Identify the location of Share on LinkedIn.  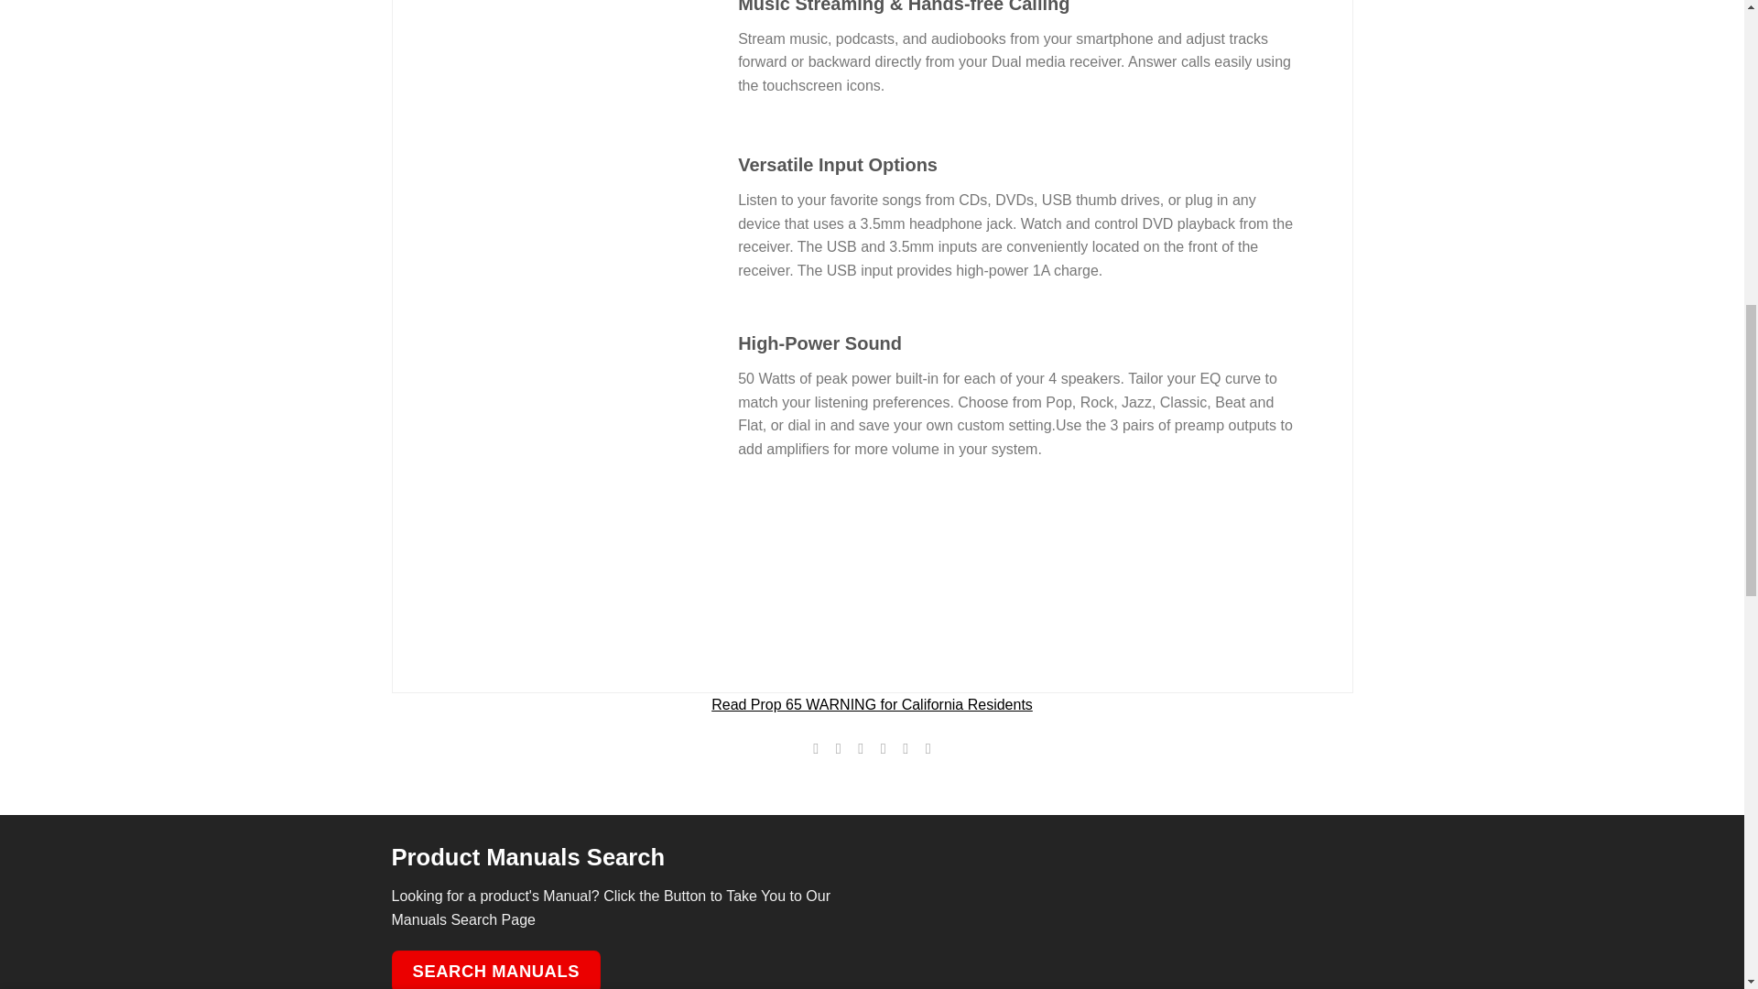
(905, 747).